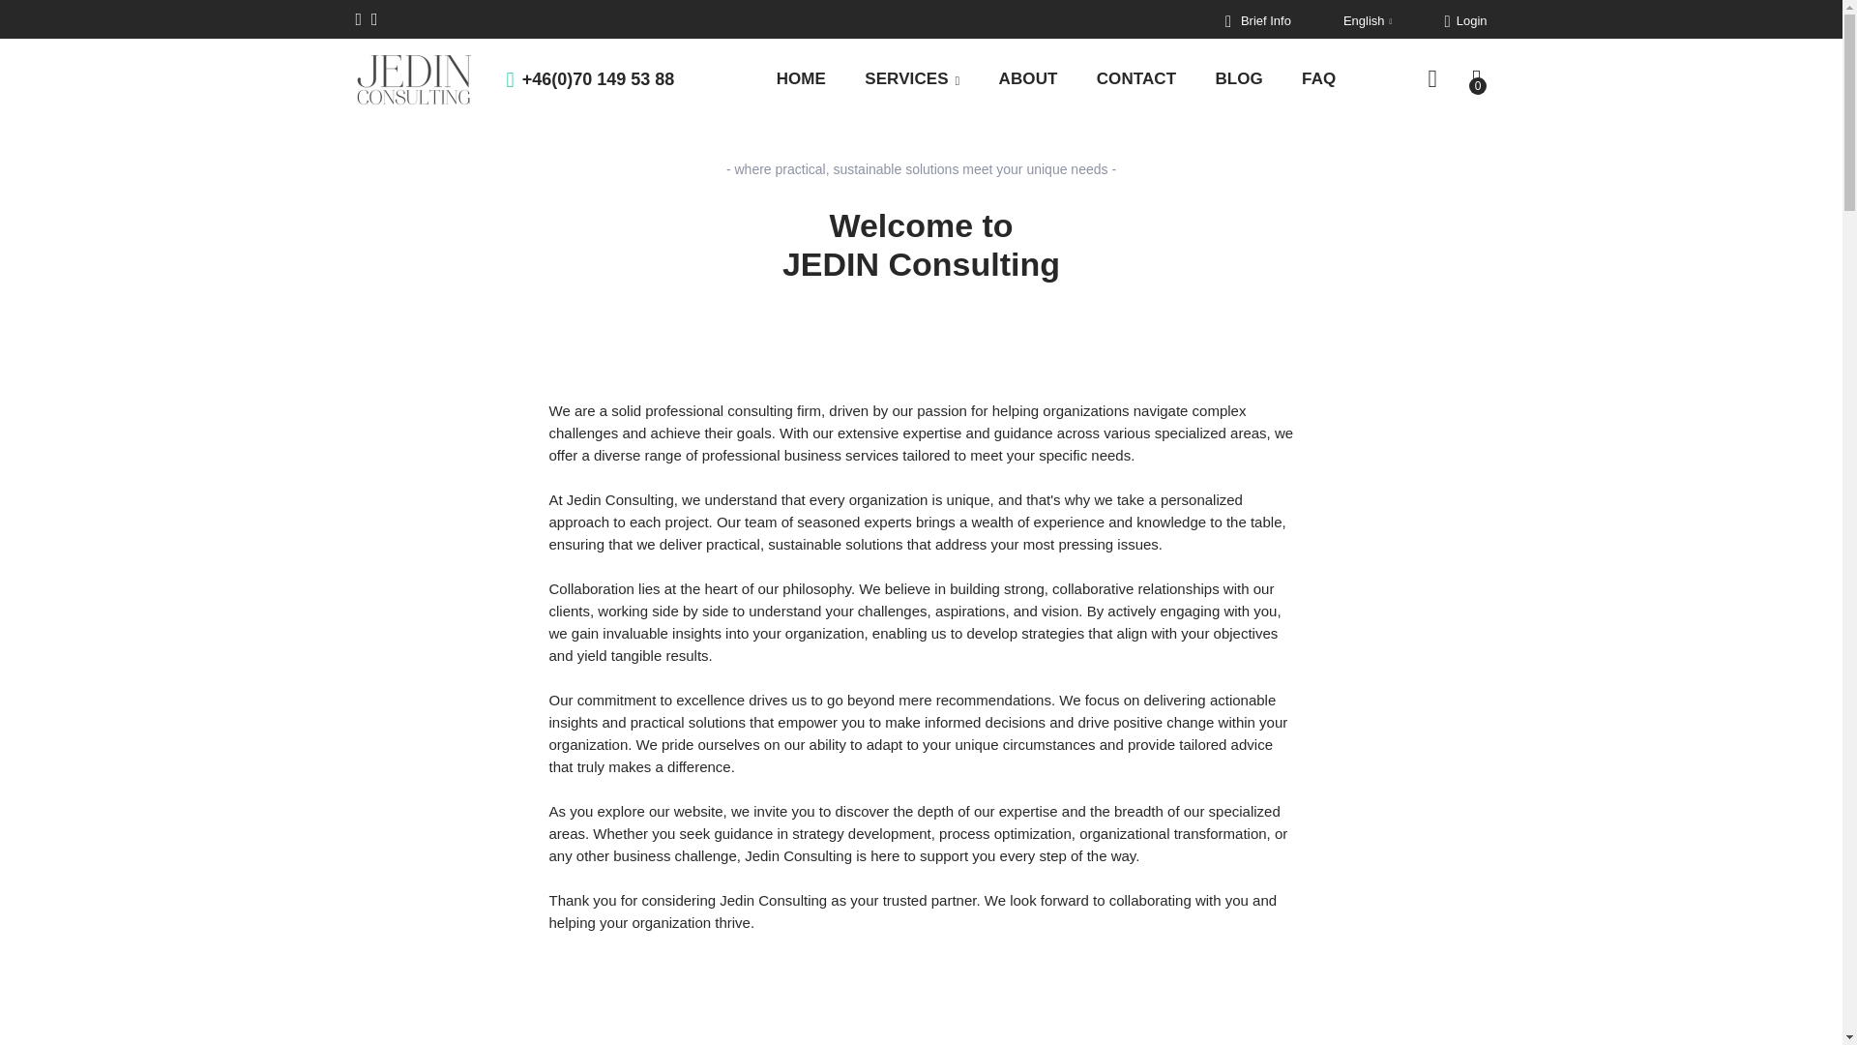 This screenshot has width=1857, height=1045. What do you see at coordinates (1135, 79) in the screenshot?
I see `CONTACT` at bounding box center [1135, 79].